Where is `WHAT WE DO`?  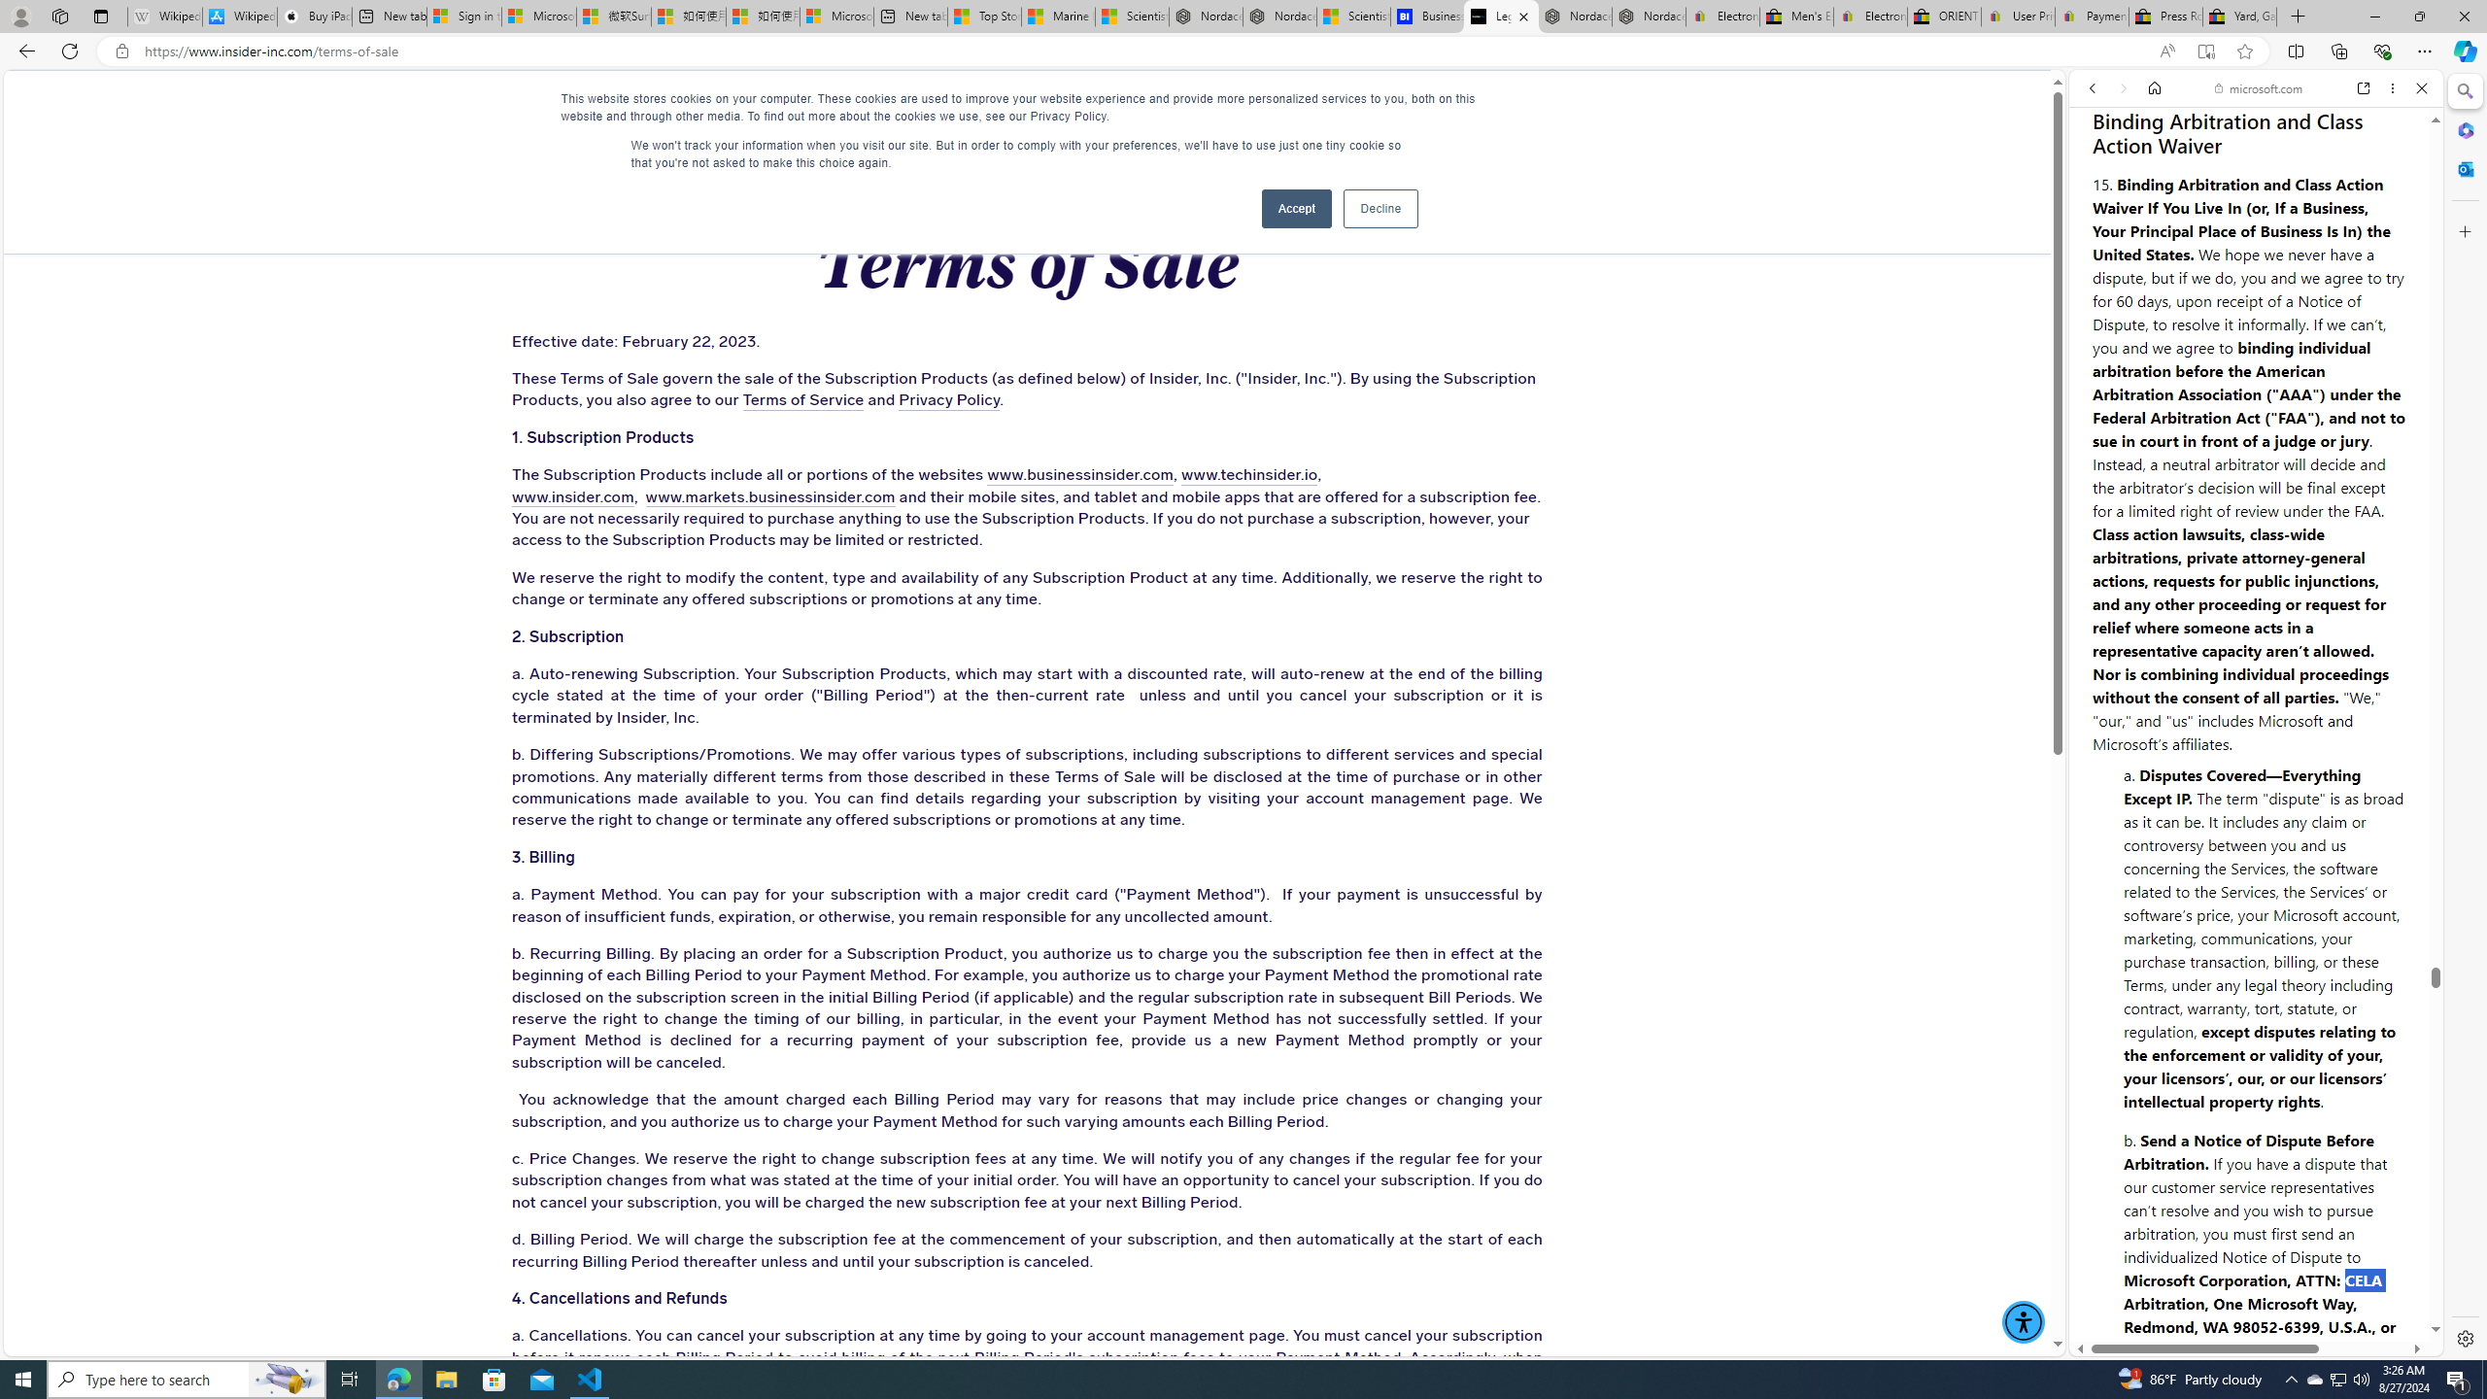 WHAT WE DO is located at coordinates (445, 107).